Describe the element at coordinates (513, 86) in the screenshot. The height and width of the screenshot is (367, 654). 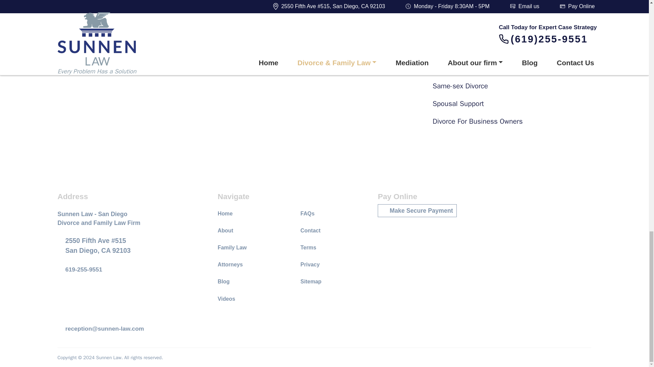
I see `Same-sex Divorce` at that location.